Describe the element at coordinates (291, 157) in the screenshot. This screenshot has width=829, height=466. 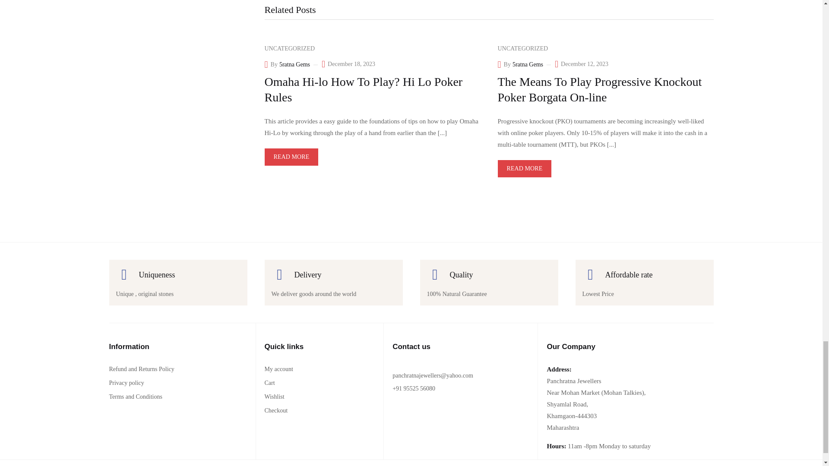
I see `Read more` at that location.